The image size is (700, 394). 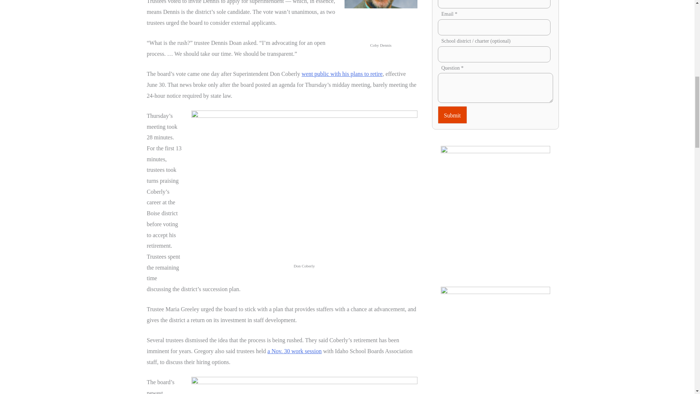 I want to click on a Nov. 30 work session, so click(x=295, y=351).